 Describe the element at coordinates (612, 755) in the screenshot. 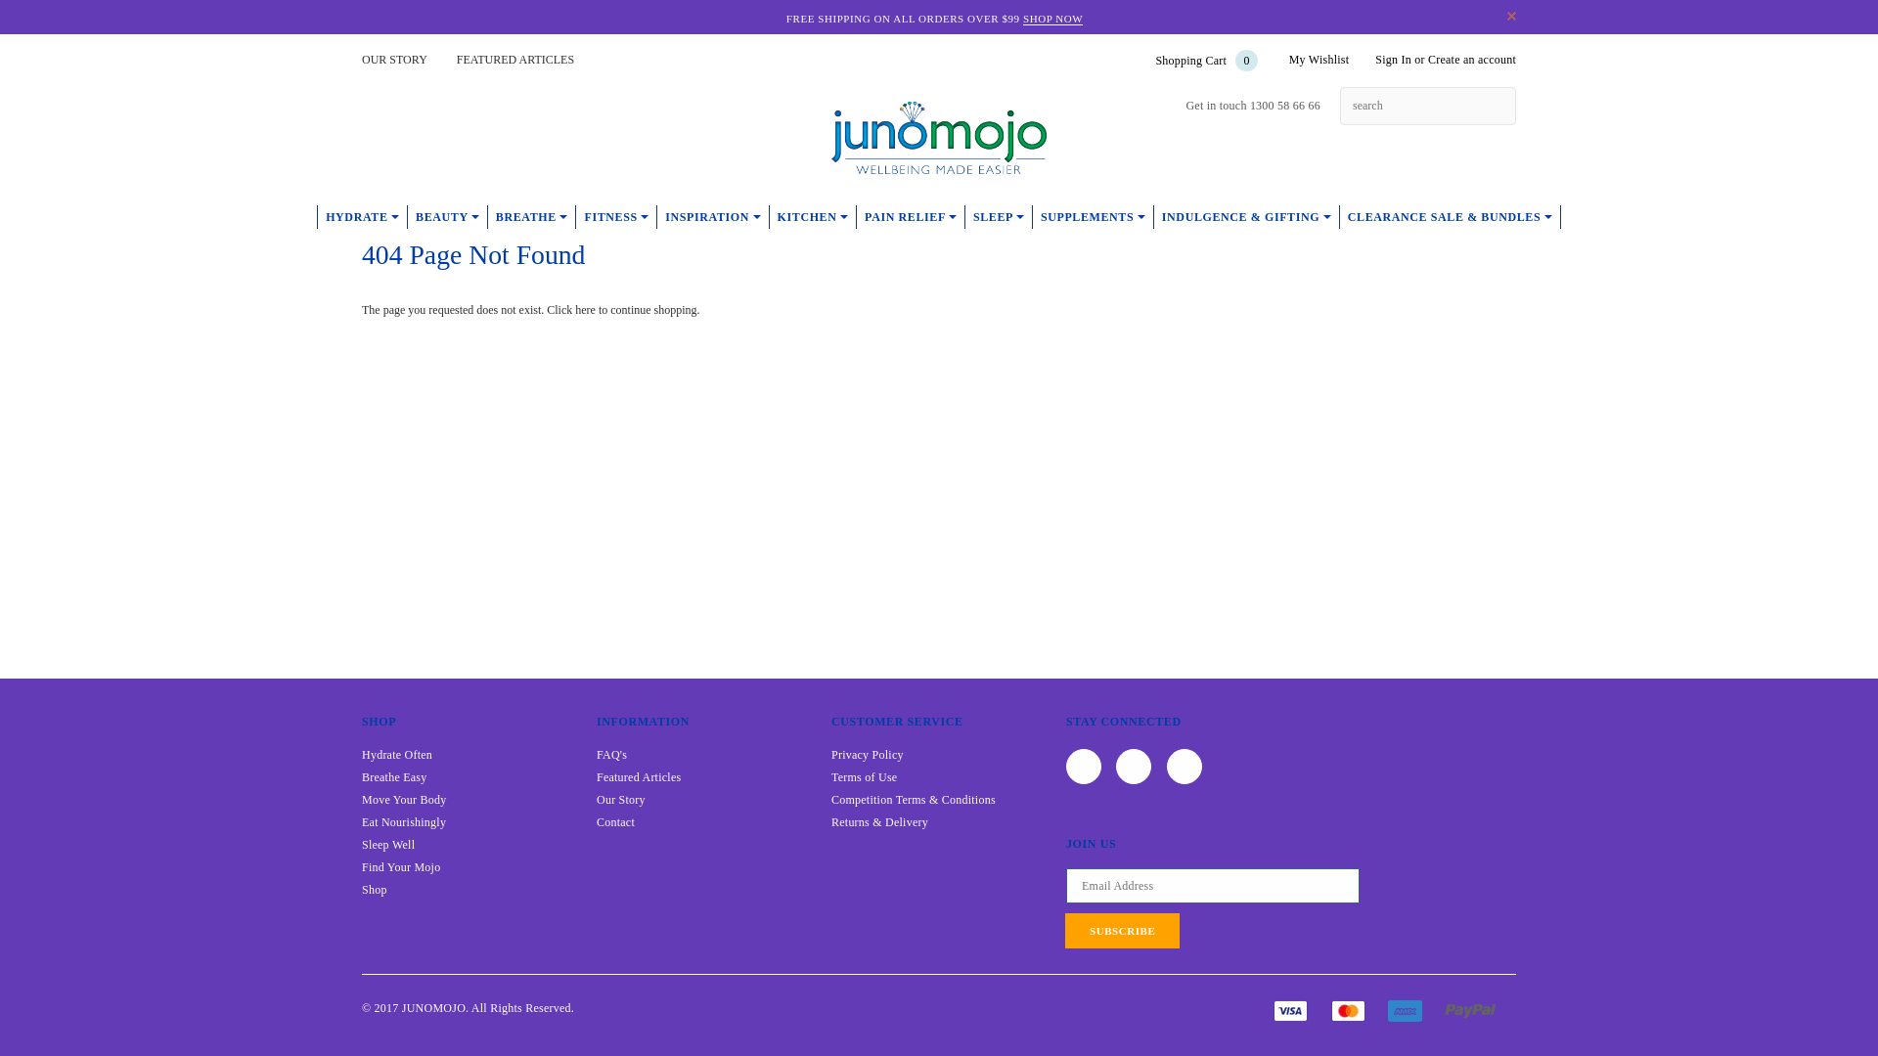

I see `FAQ's` at that location.